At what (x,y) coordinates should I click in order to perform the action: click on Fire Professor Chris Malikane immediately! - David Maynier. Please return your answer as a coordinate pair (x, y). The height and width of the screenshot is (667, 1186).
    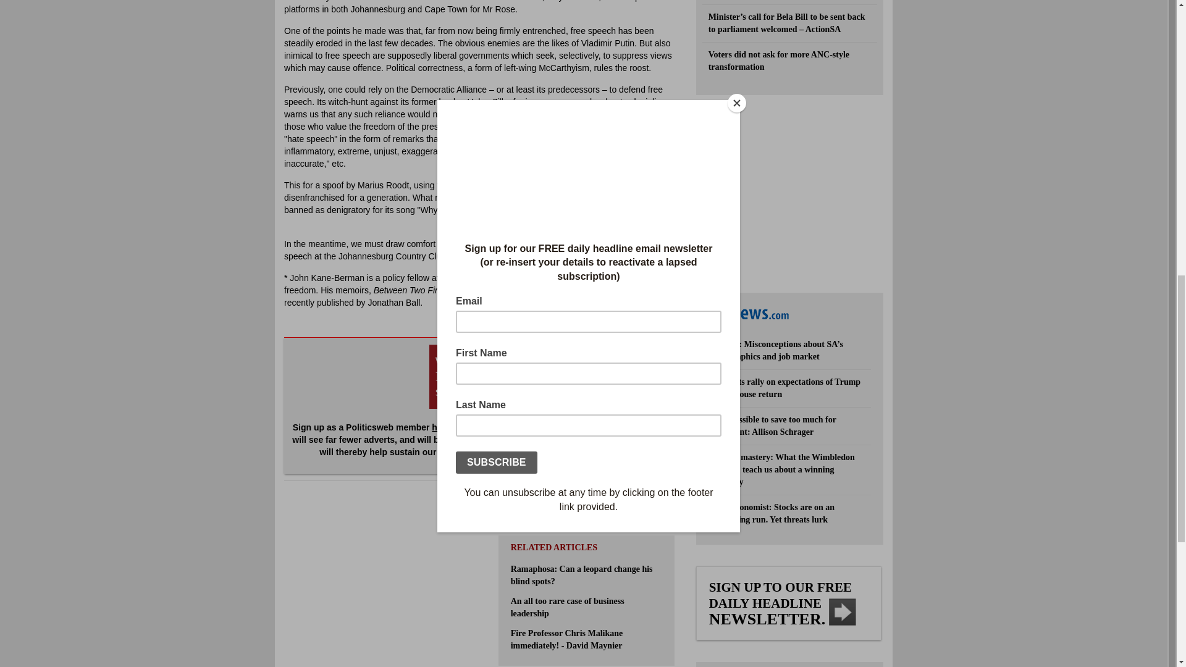
    Looking at the image, I should click on (567, 640).